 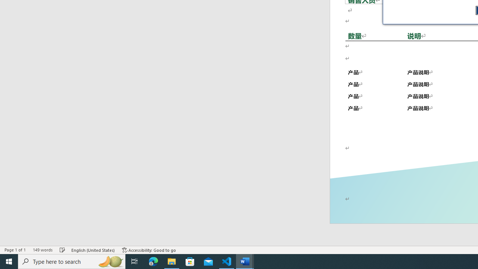 I want to click on Page Number Page 1 of 1, so click(x=15, y=250).